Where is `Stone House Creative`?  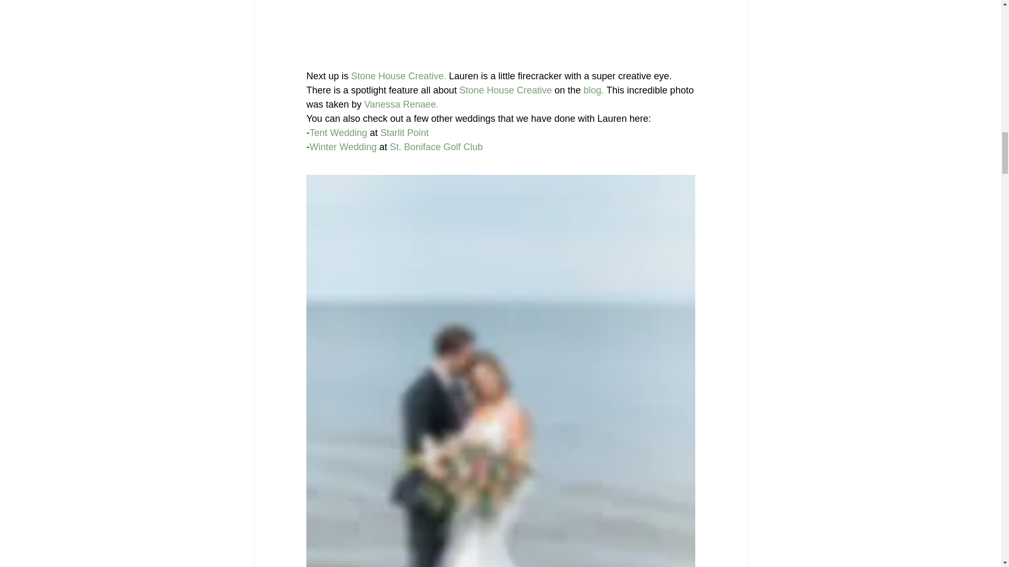 Stone House Creative is located at coordinates (506, 89).